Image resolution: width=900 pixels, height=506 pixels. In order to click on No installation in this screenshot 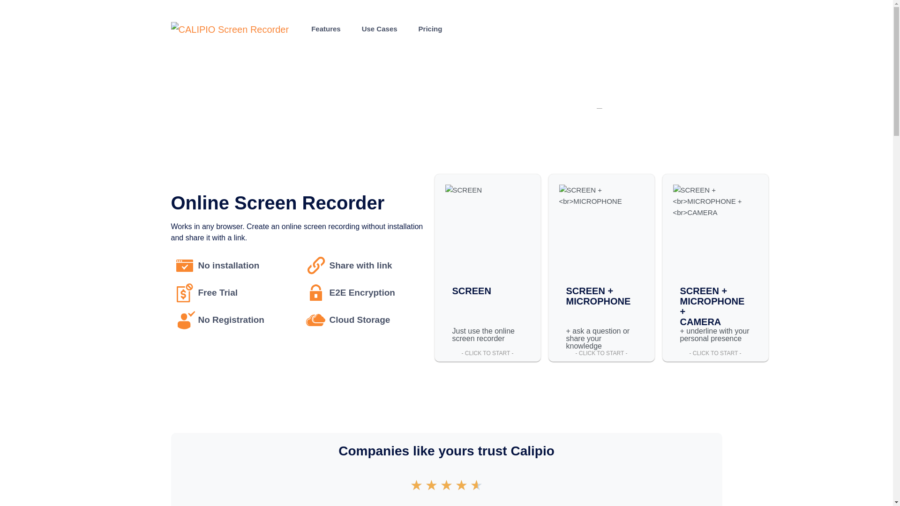, I will do `click(236, 265)`.